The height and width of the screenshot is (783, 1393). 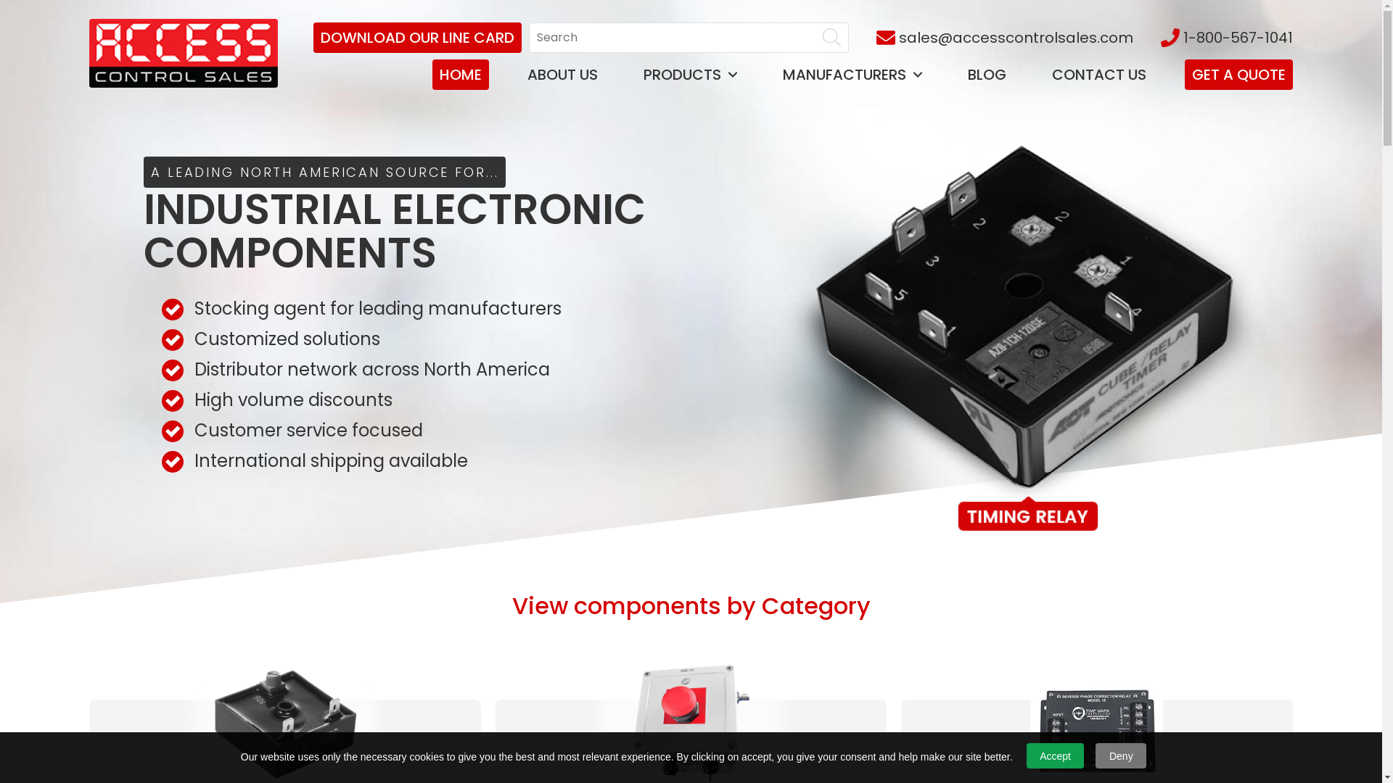 I want to click on MANUFACTURERS, so click(x=852, y=75).